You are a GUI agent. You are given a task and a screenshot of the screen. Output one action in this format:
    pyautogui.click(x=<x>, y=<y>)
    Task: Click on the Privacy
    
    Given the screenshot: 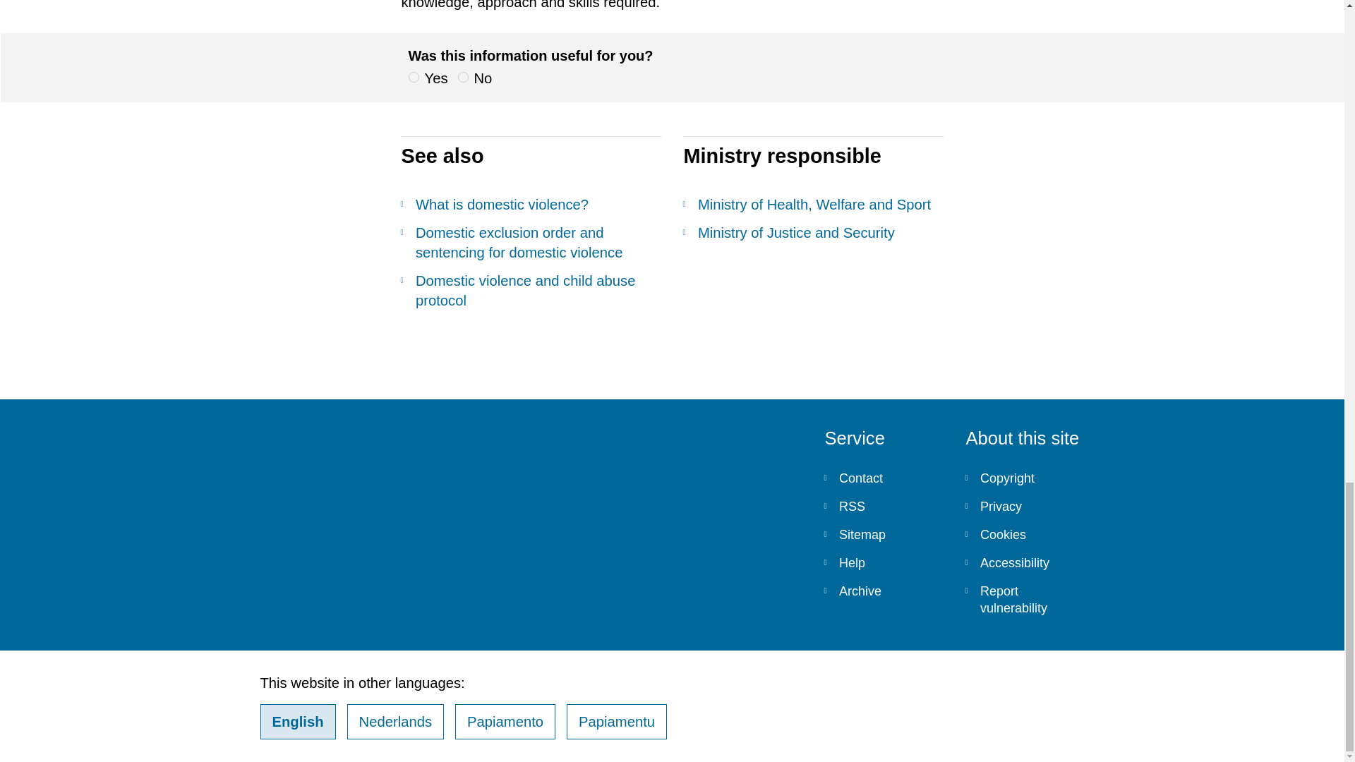 What is the action you would take?
    pyautogui.click(x=1025, y=506)
    